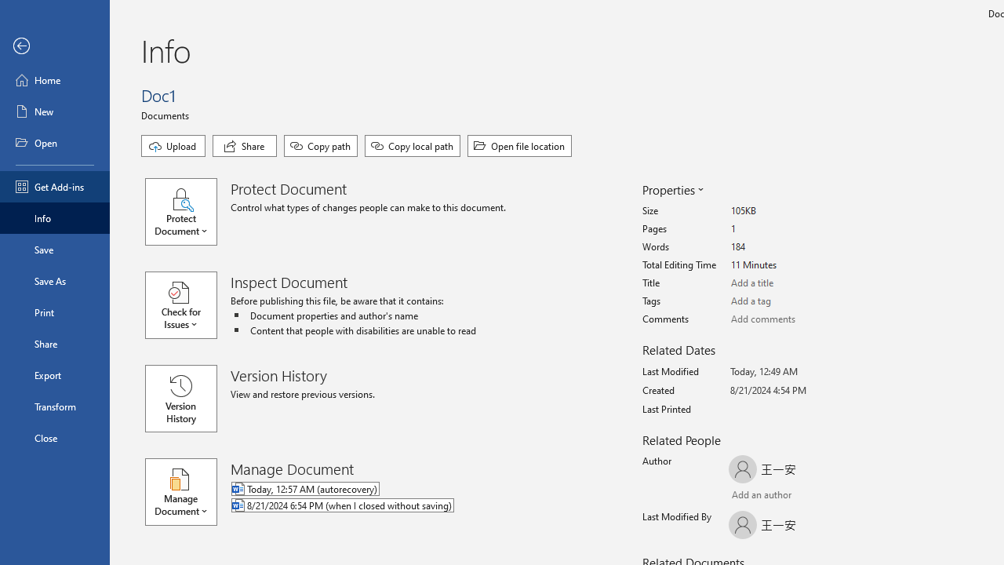 The height and width of the screenshot is (565, 1004). What do you see at coordinates (188, 305) in the screenshot?
I see `Check for Issues` at bounding box center [188, 305].